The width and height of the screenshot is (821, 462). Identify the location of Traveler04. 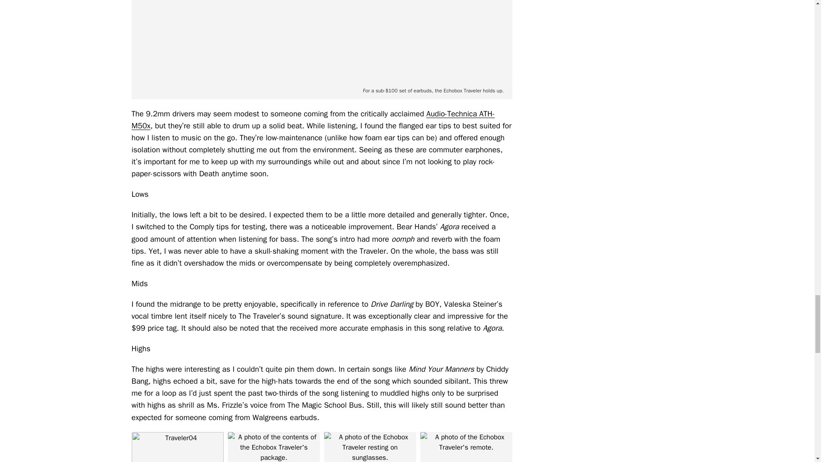
(177, 447).